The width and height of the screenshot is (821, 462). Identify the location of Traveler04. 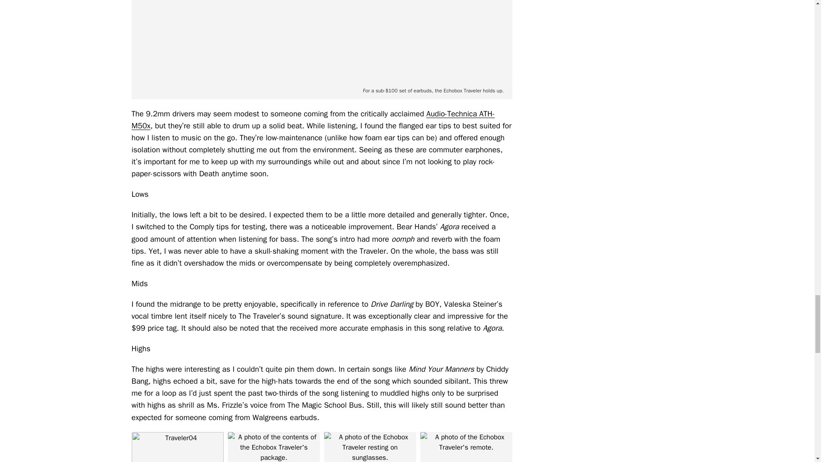
(177, 447).